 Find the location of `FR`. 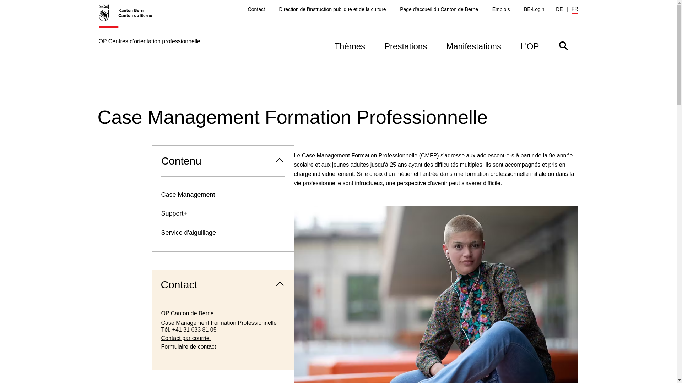

FR is located at coordinates (575, 10).